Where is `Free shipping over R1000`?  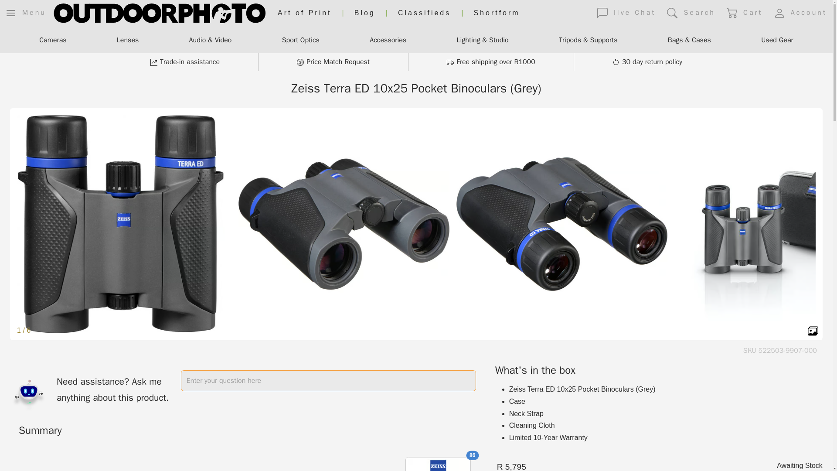 Free shipping over R1000 is located at coordinates (491, 62).